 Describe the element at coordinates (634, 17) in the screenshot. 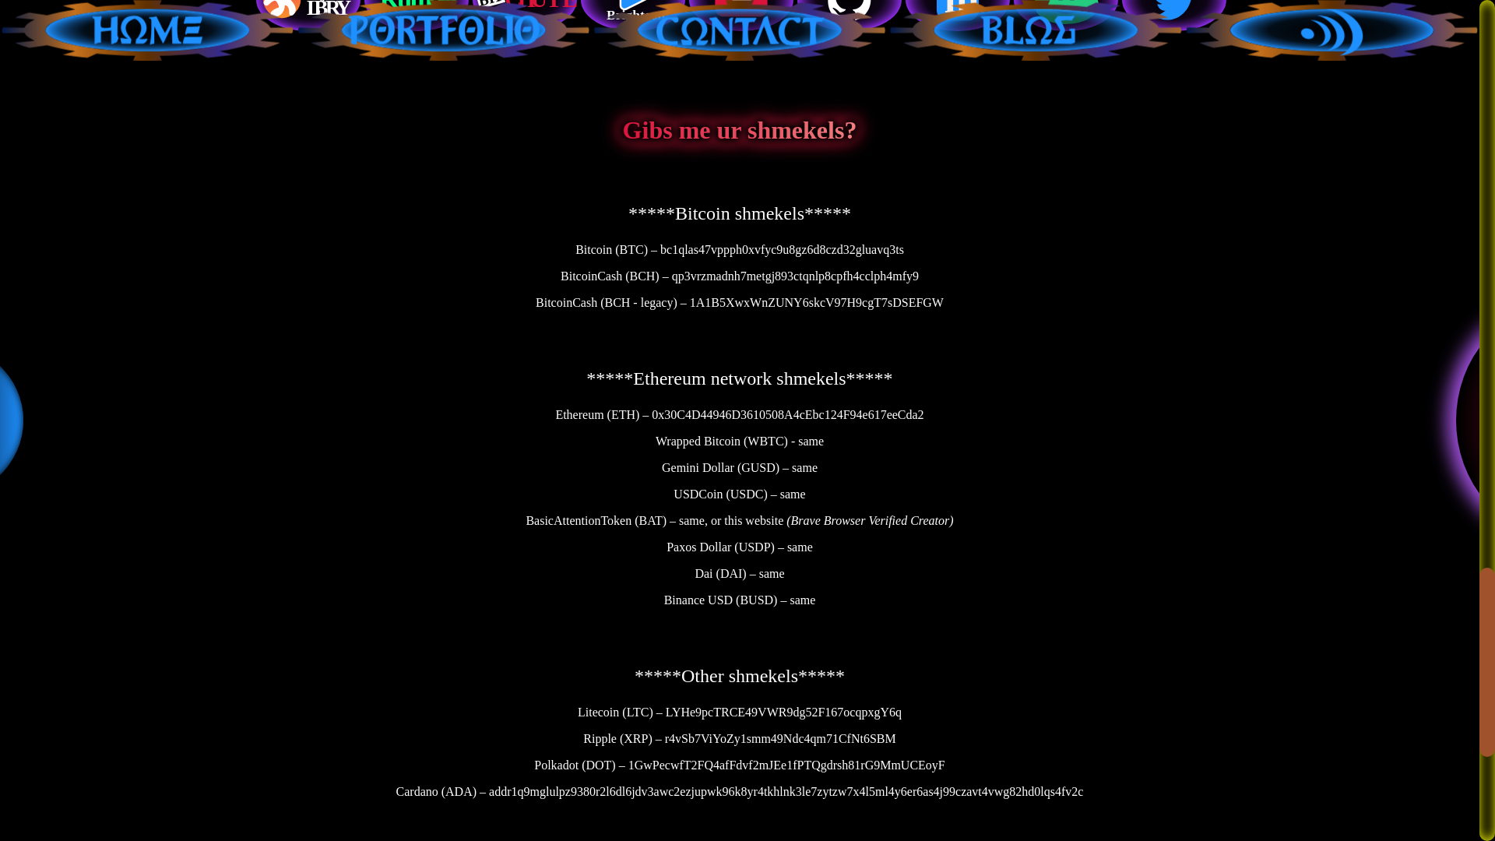

I see `Brighteon channel Brighteon channel` at that location.